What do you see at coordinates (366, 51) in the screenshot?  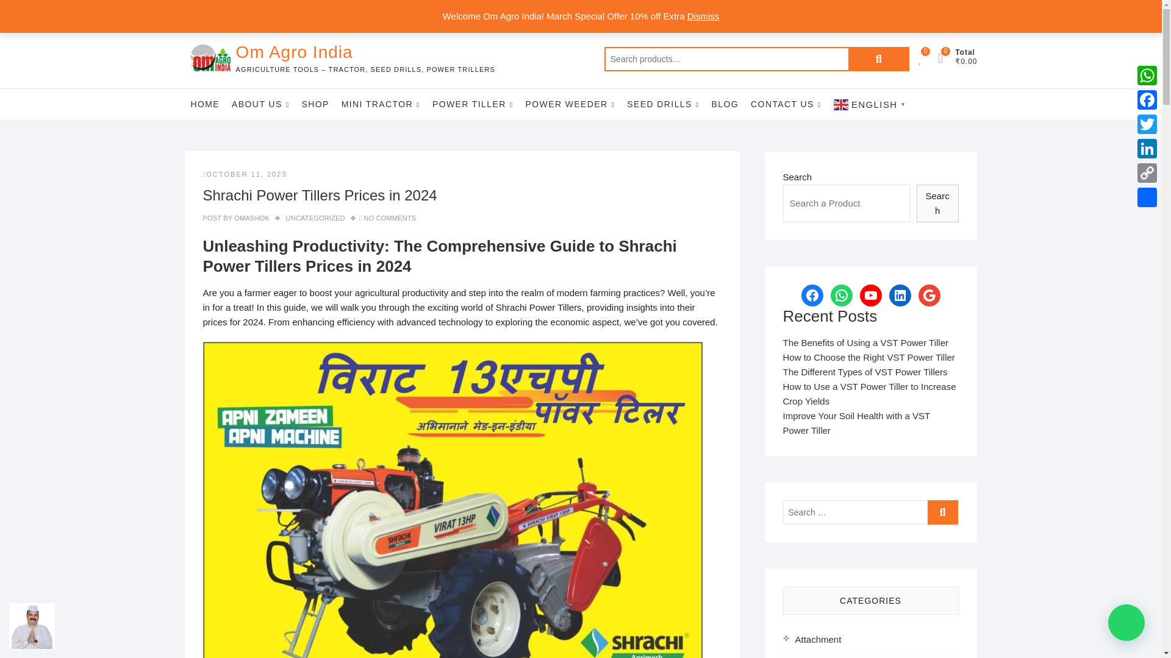 I see `Om Agro India` at bounding box center [366, 51].